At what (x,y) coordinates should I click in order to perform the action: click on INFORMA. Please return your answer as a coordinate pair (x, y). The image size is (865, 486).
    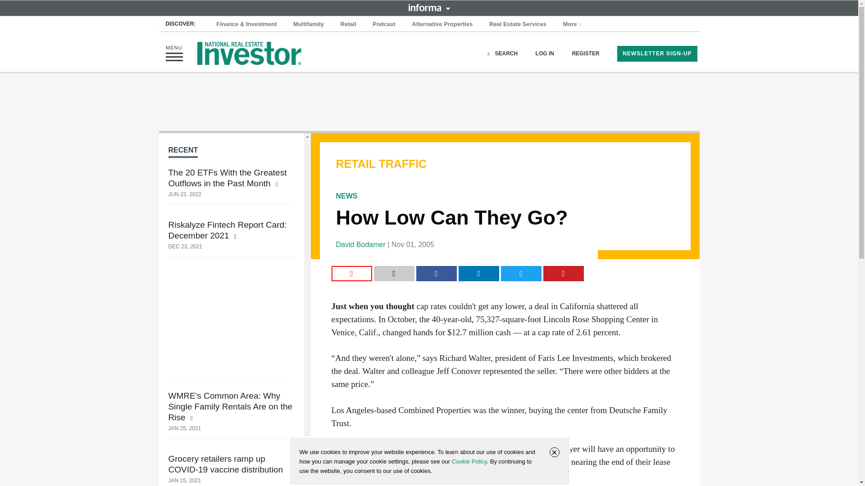
    Looking at the image, I should click on (429, 7).